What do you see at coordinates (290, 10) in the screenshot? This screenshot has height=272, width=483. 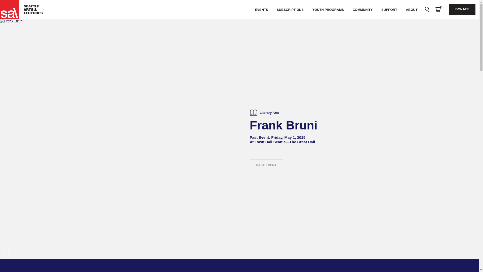 I see `SUBSCRIPTIONS` at bounding box center [290, 10].